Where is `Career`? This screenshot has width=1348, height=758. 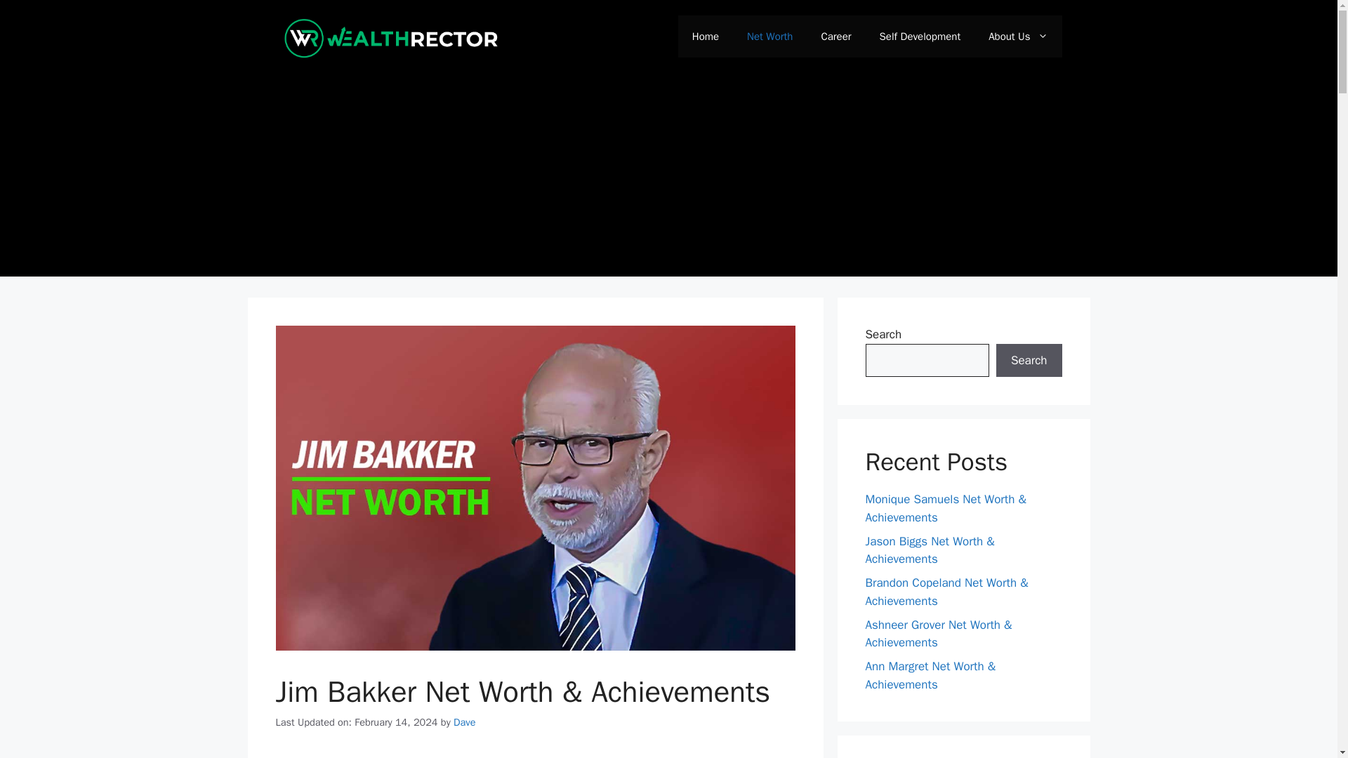
Career is located at coordinates (835, 36).